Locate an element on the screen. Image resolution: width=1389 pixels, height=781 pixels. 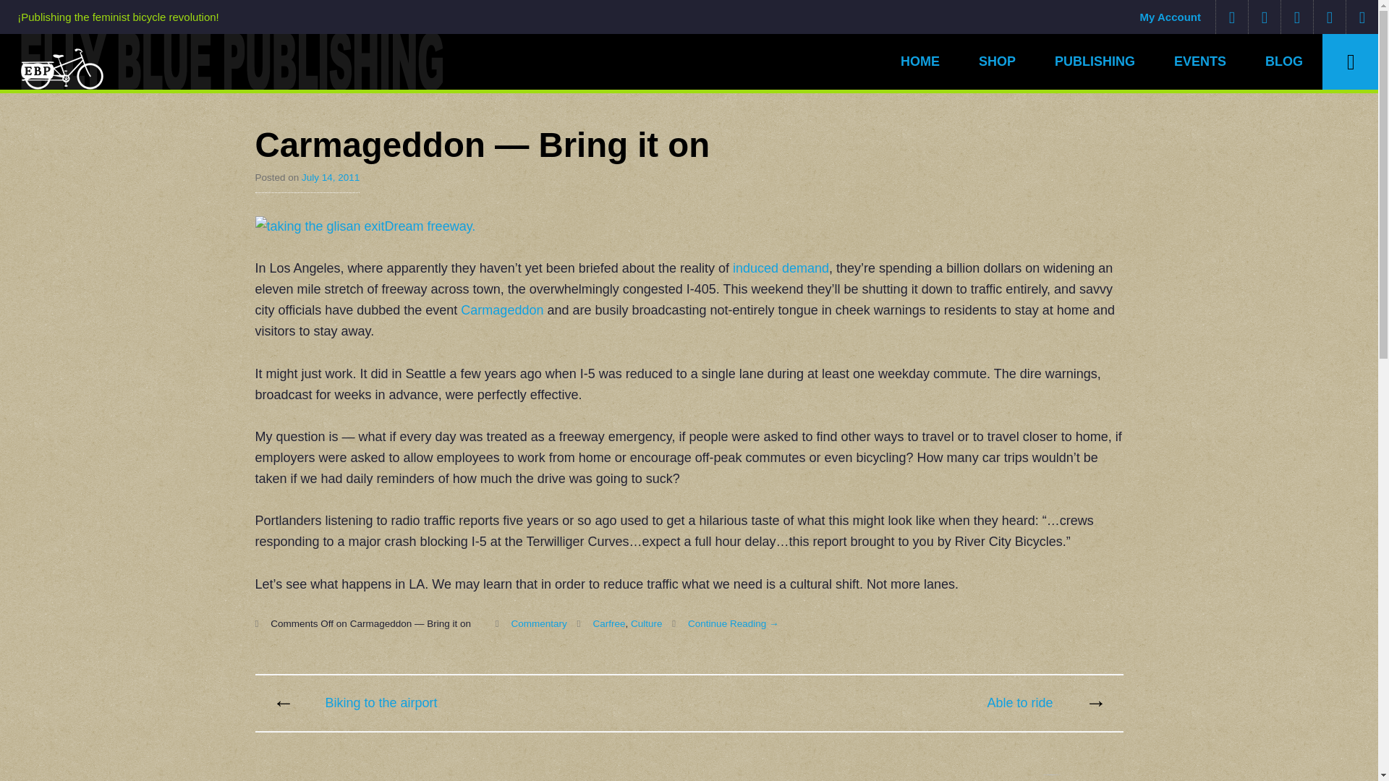
July 14, 2011 is located at coordinates (330, 176).